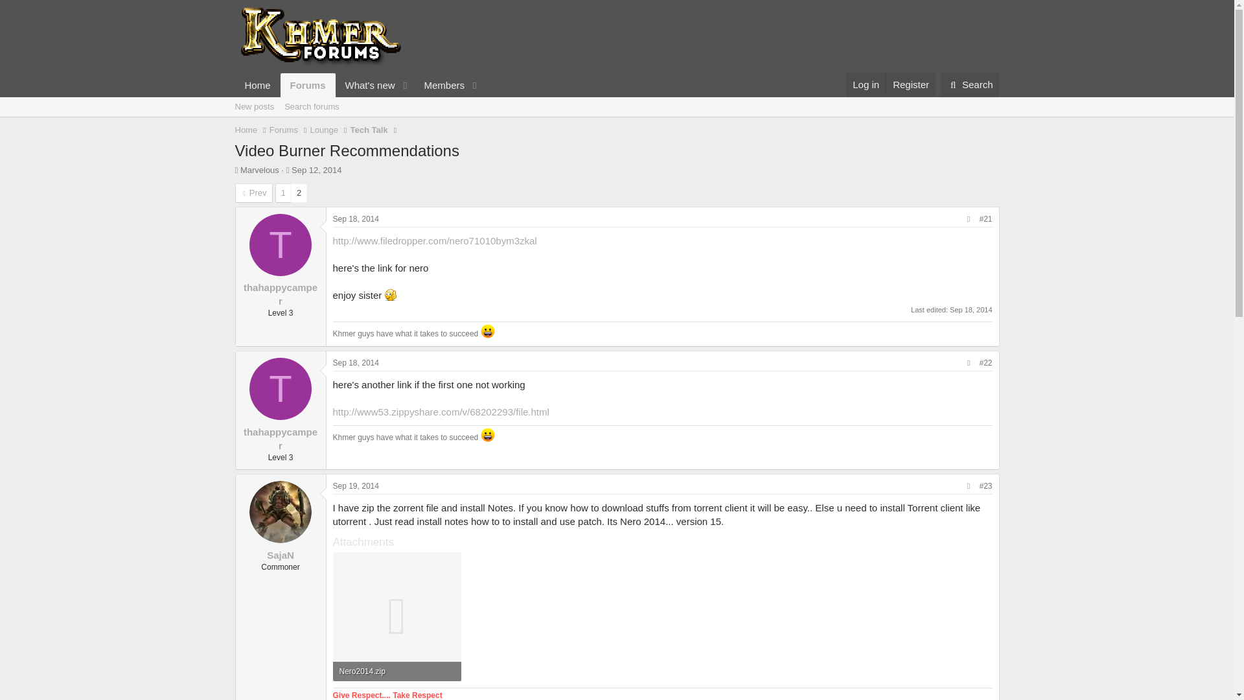  I want to click on Tech Talk, so click(369, 130).